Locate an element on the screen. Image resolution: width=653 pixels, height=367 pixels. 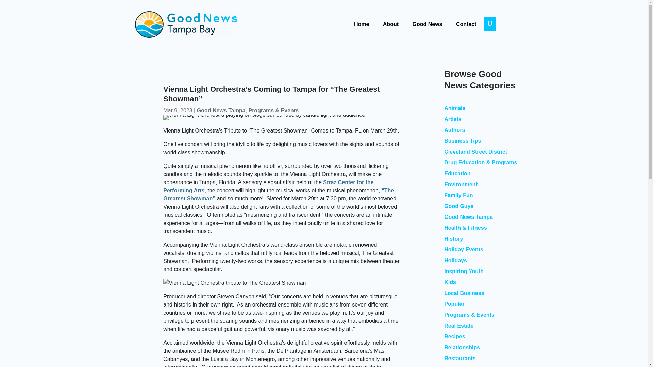
Good News Tampa is located at coordinates (221, 110).